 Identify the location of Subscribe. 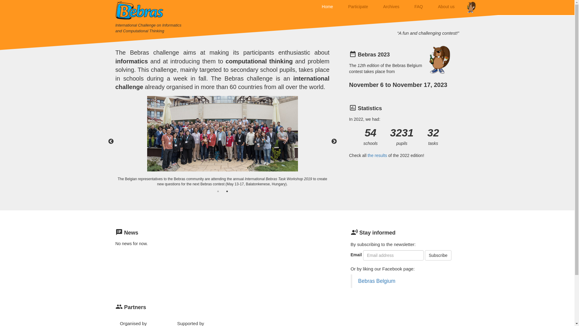
(438, 255).